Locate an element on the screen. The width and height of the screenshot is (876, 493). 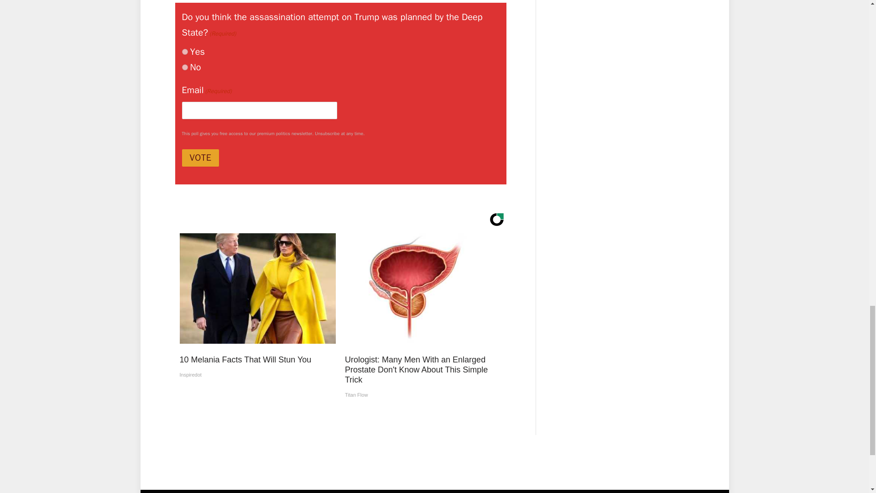
gpoll1b5b3d8f6 is located at coordinates (184, 51).